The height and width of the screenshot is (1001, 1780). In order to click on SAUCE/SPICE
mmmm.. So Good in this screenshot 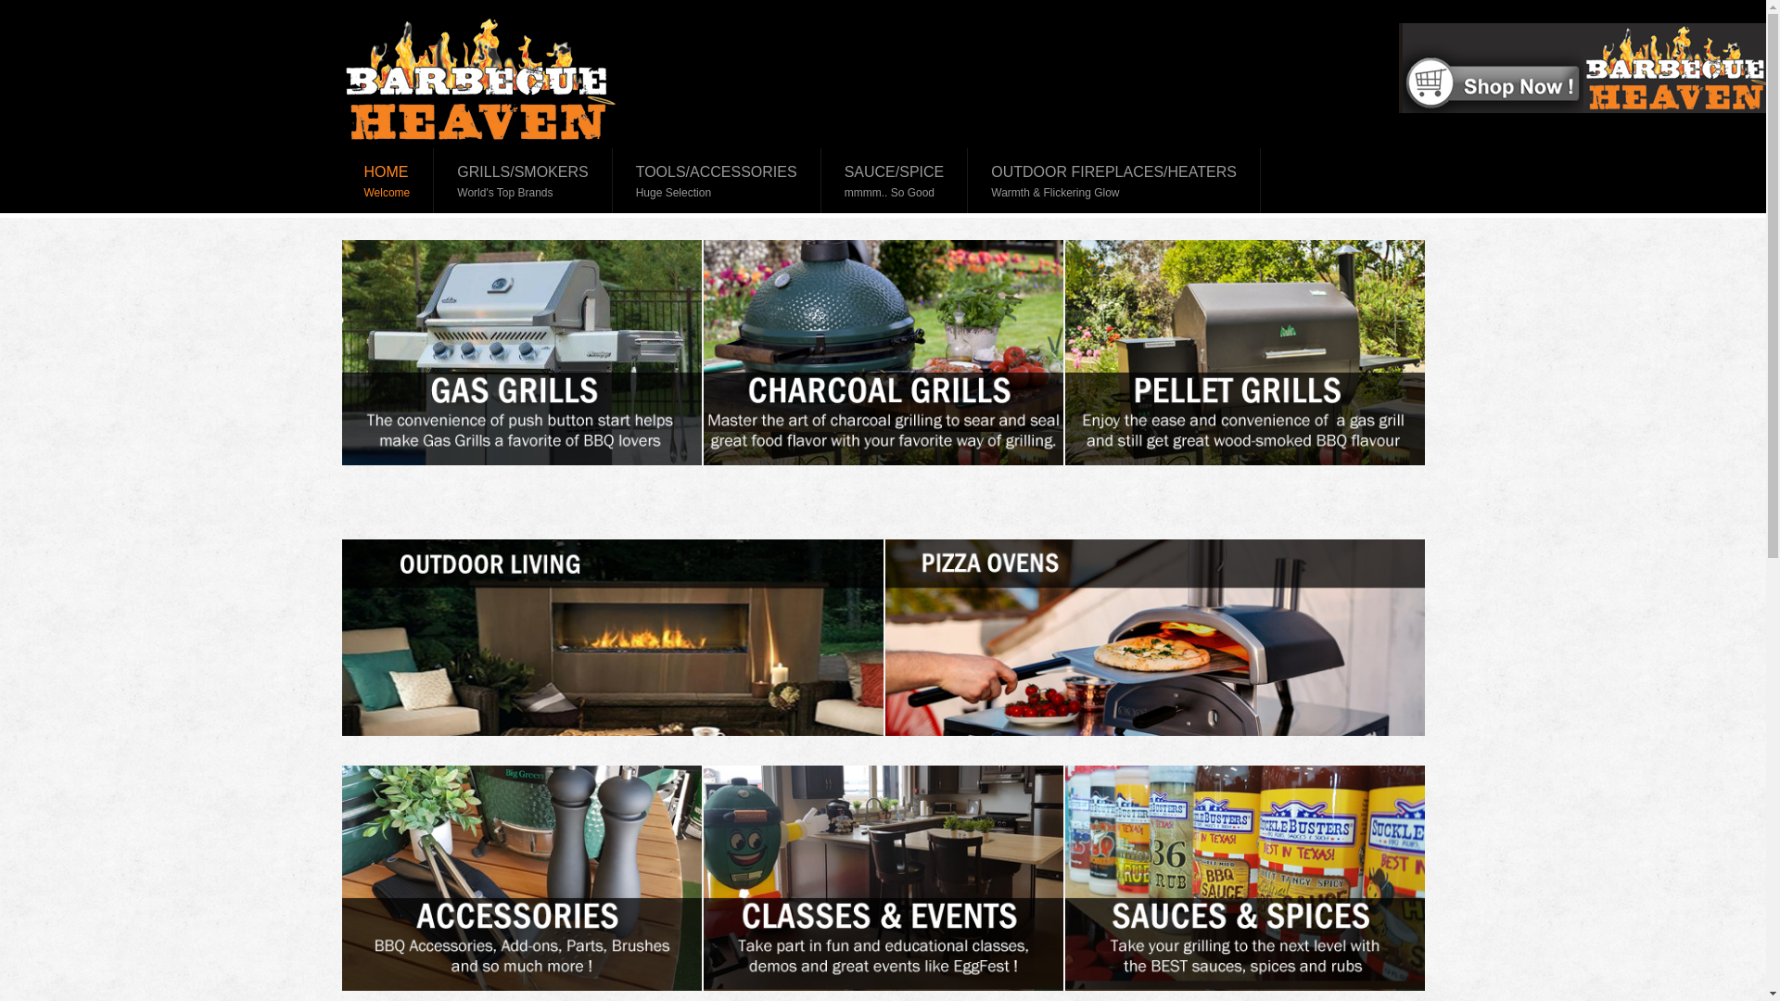, I will do `click(896, 181)`.